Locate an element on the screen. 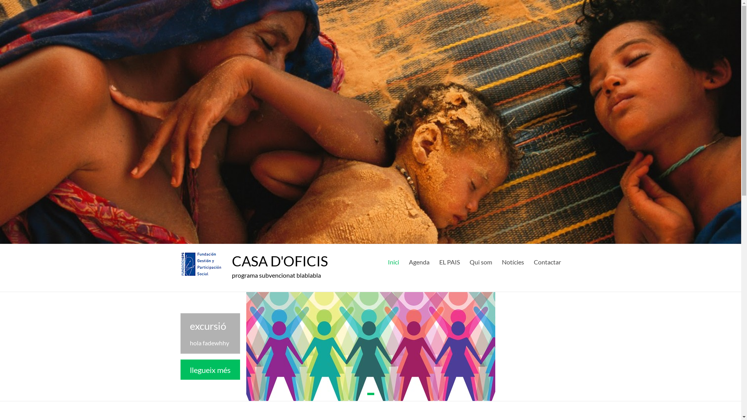  Qui som is located at coordinates (480, 261).